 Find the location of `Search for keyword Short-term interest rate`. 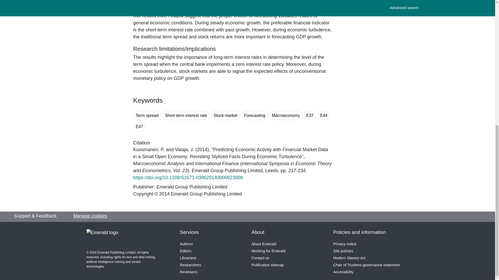

Search for keyword Short-term interest rate is located at coordinates (186, 115).